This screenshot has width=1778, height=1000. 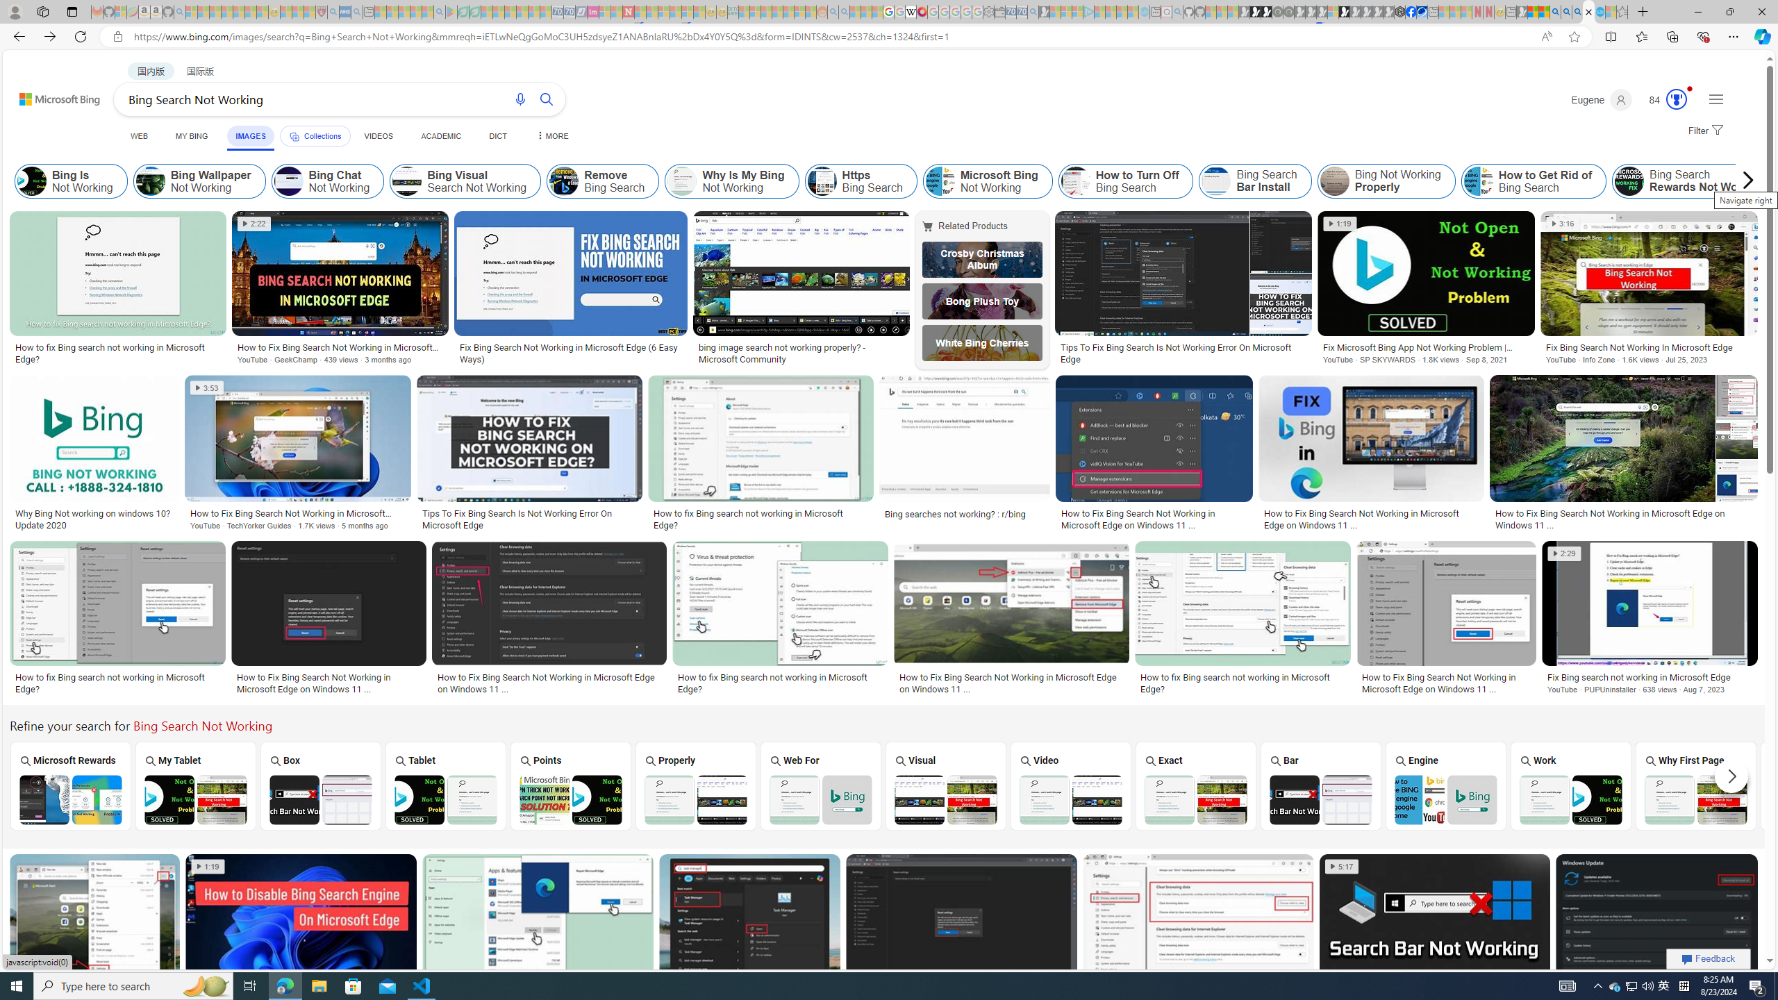 I want to click on Microsoft Bing Not Working, so click(x=939, y=181).